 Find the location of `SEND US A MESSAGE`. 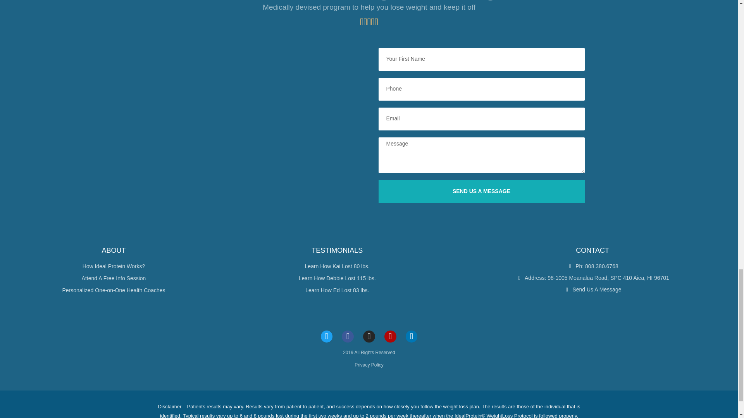

SEND US A MESSAGE is located at coordinates (481, 191).